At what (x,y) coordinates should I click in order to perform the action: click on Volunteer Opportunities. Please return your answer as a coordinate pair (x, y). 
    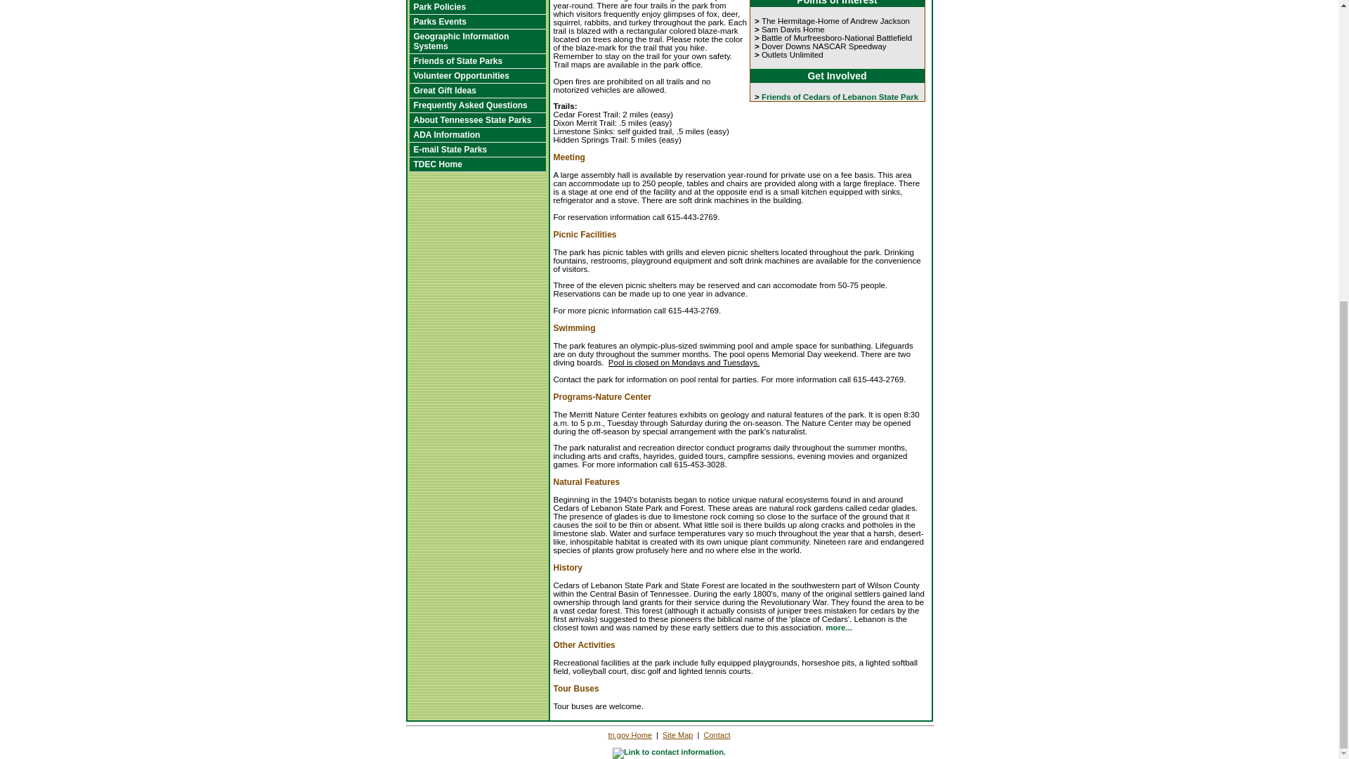
    Looking at the image, I should click on (476, 76).